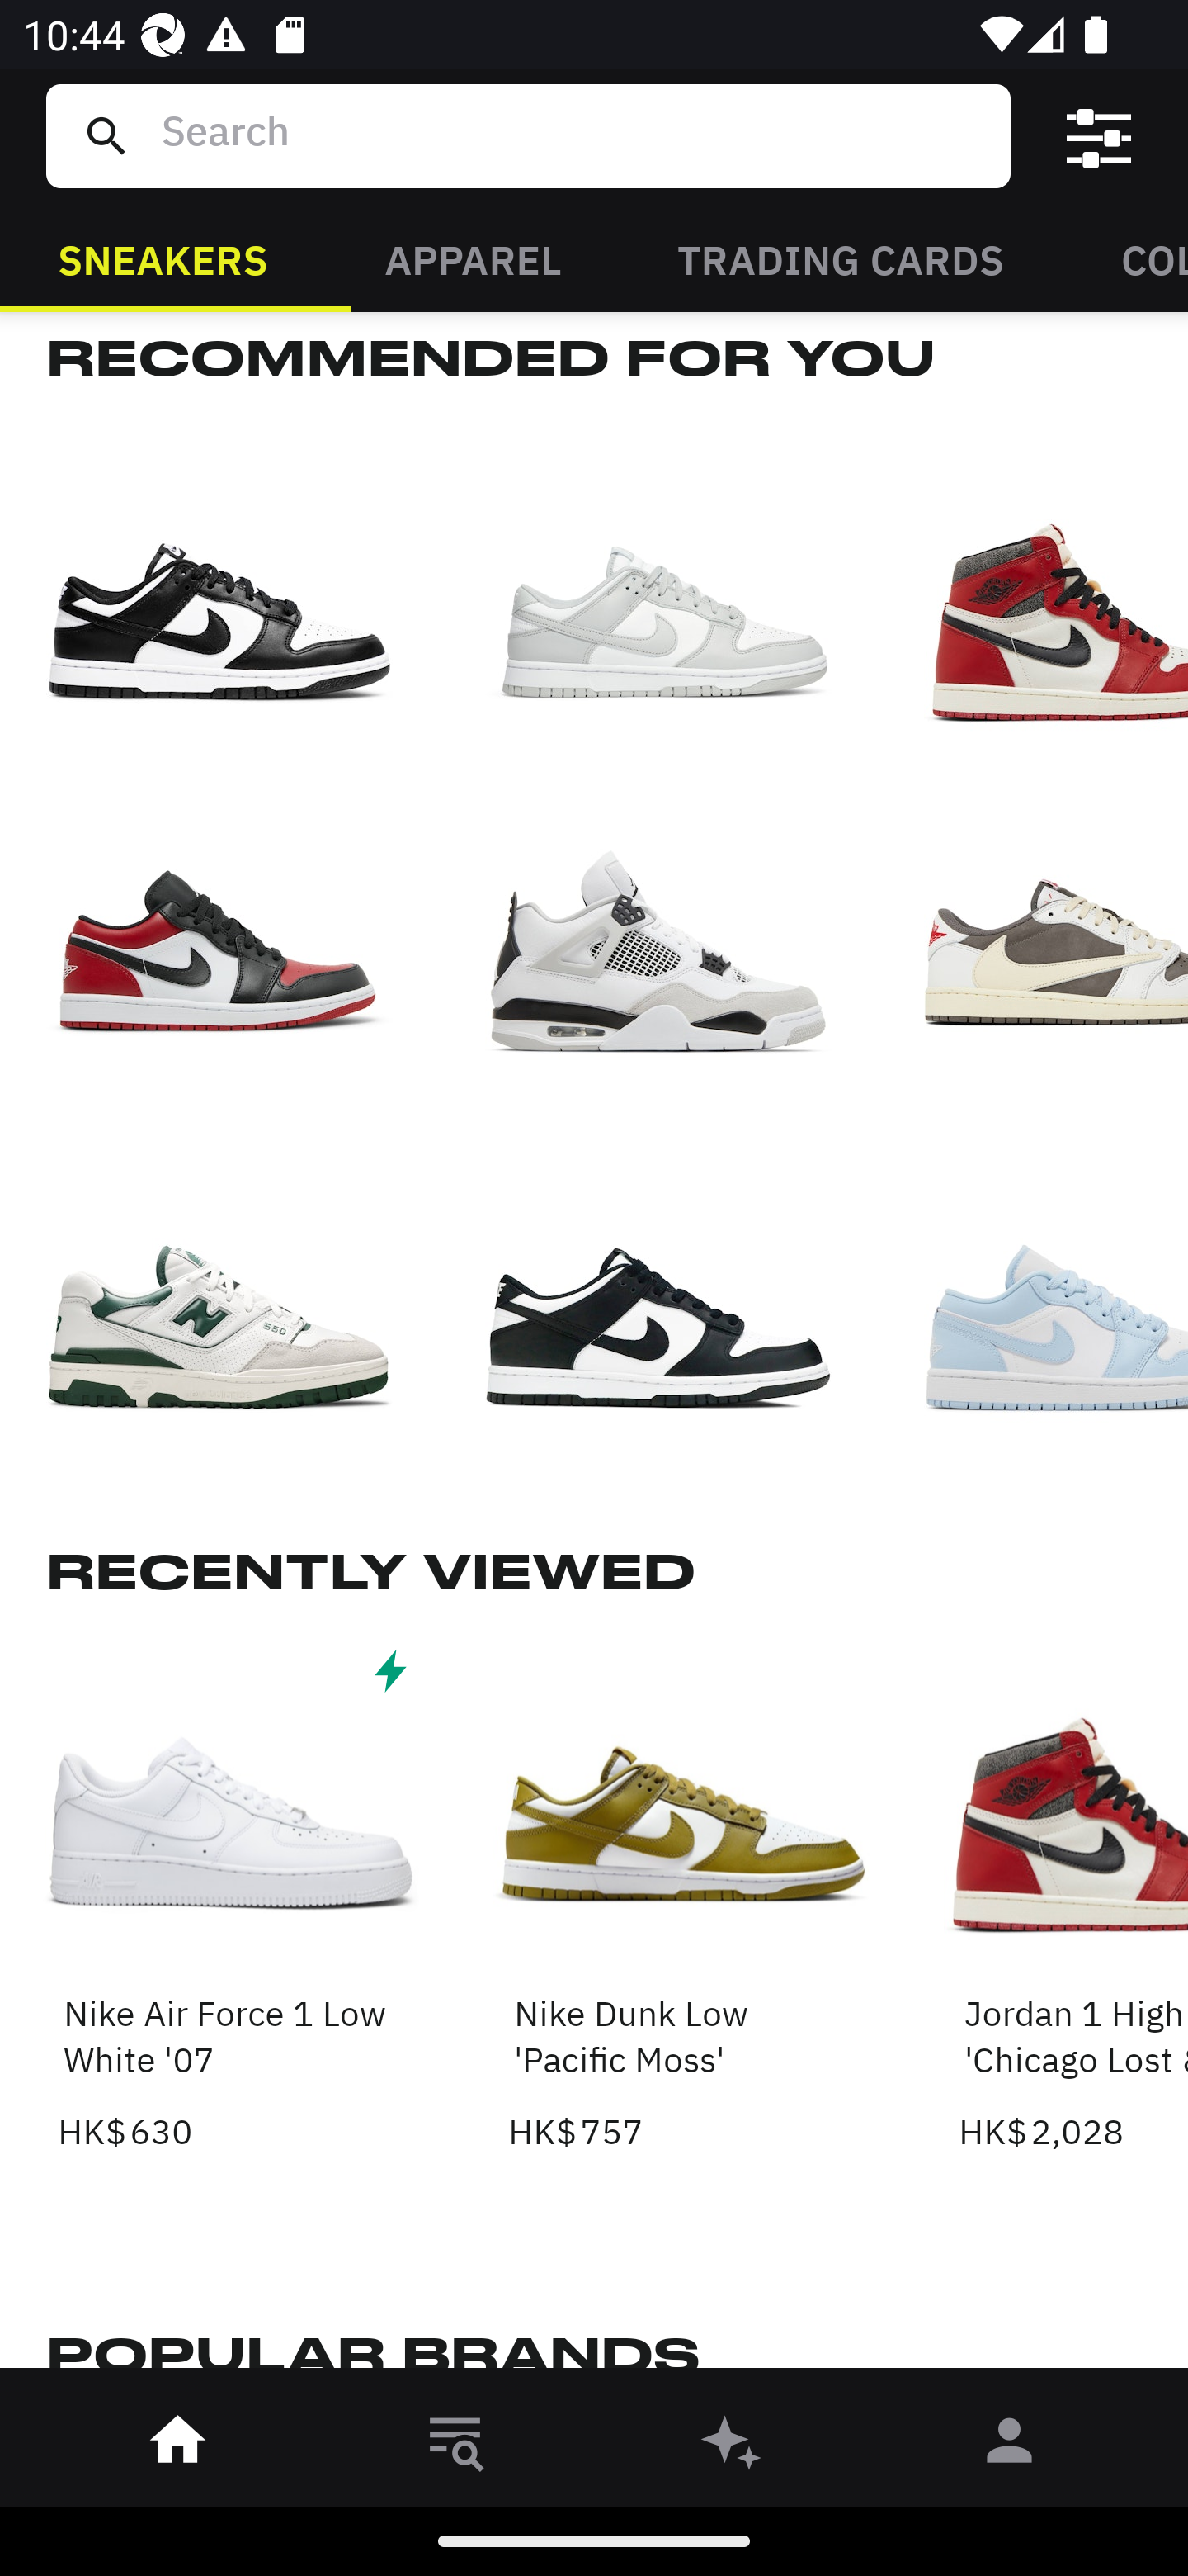  I want to click on 󰫢, so click(733, 2446).